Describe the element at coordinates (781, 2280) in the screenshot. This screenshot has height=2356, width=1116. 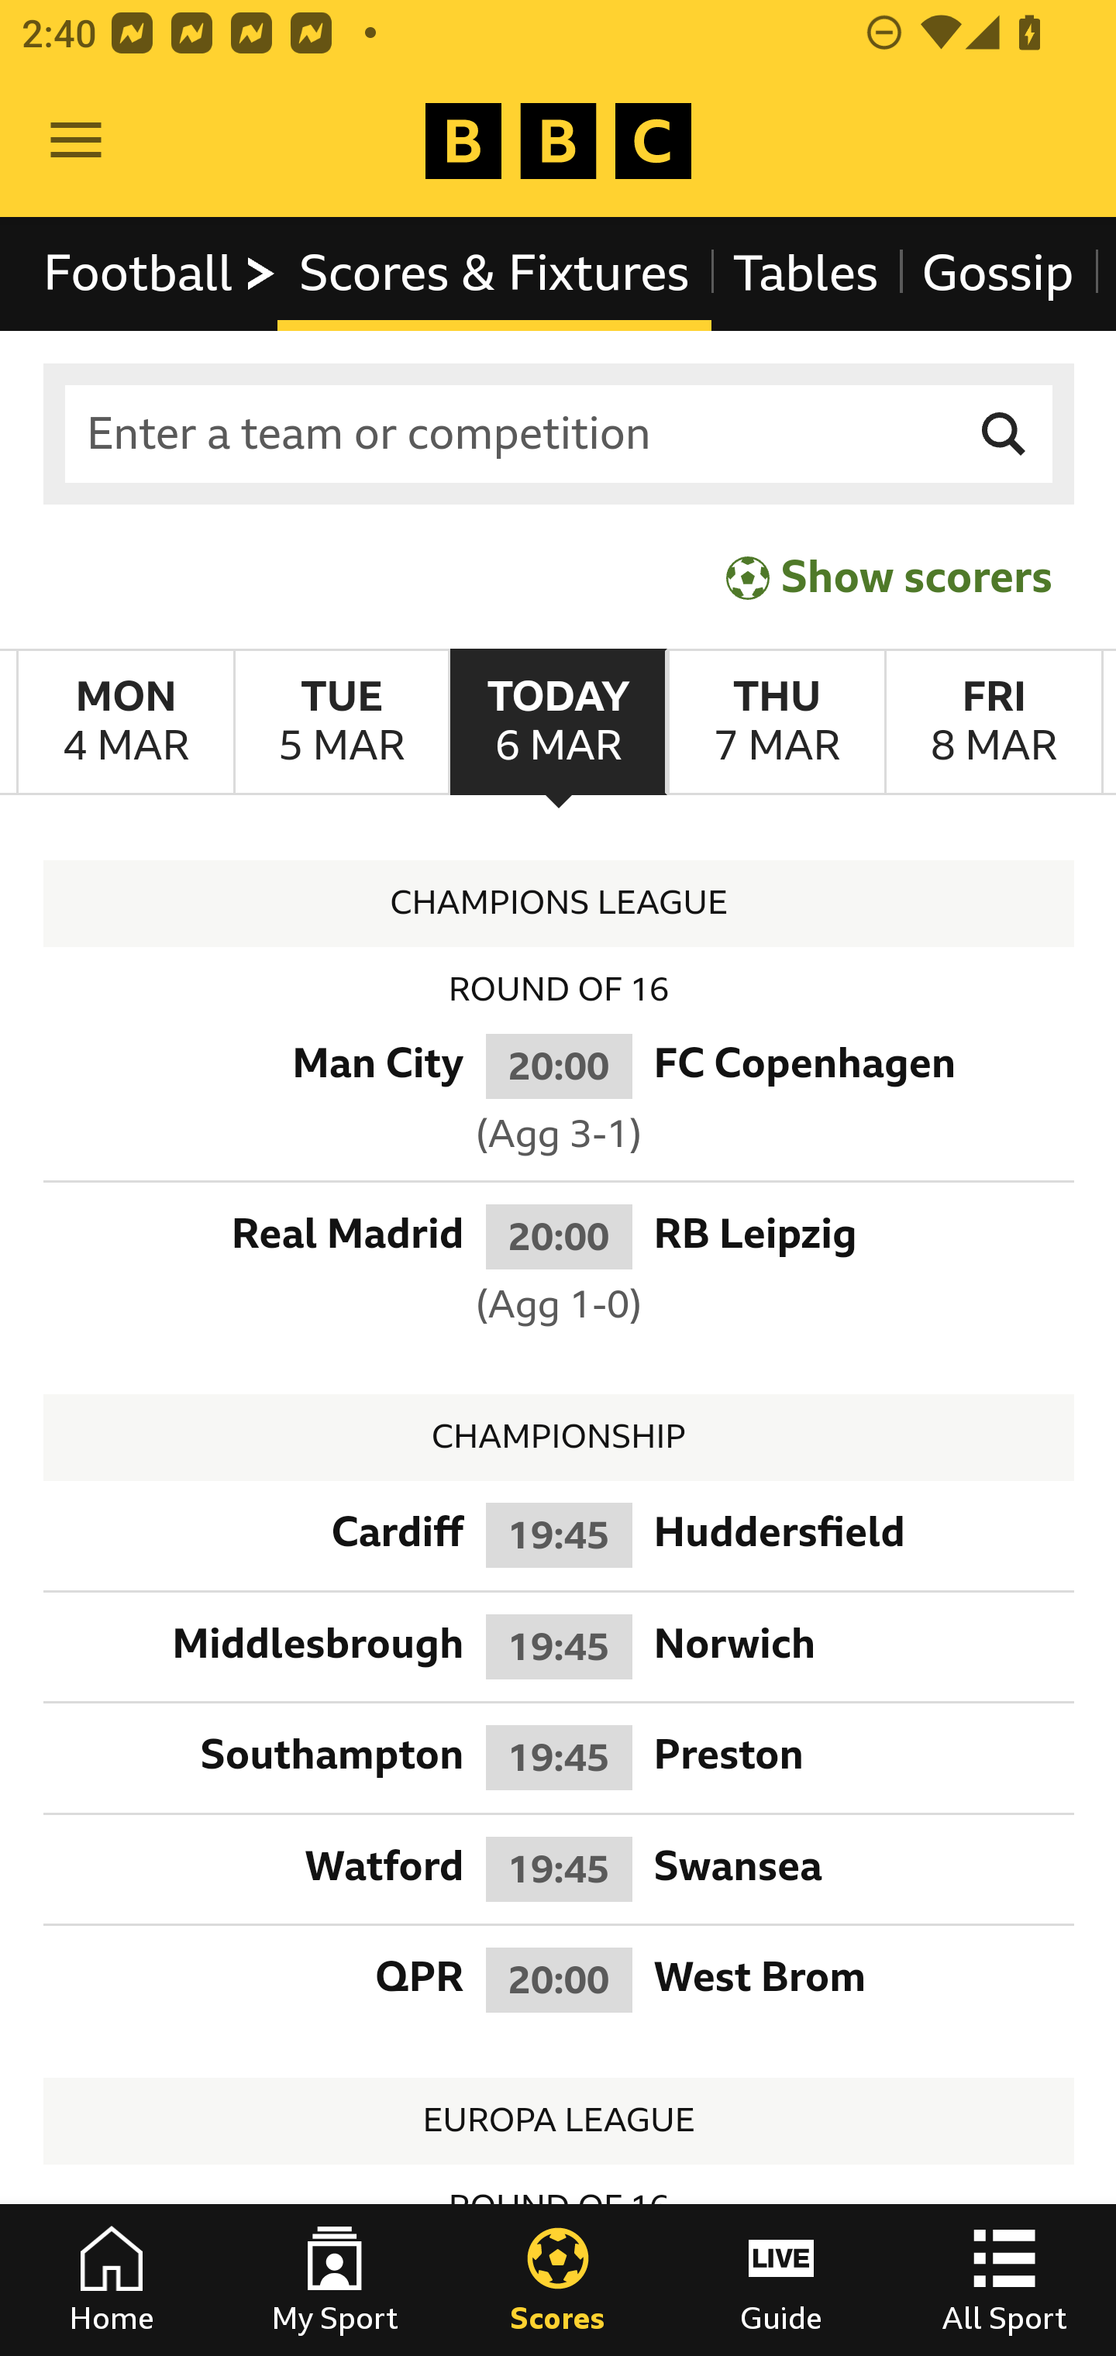
I see `Guide` at that location.